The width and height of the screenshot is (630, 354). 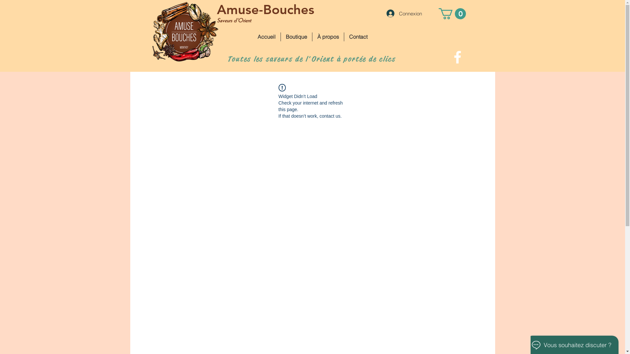 I want to click on Accueil, so click(x=266, y=37).